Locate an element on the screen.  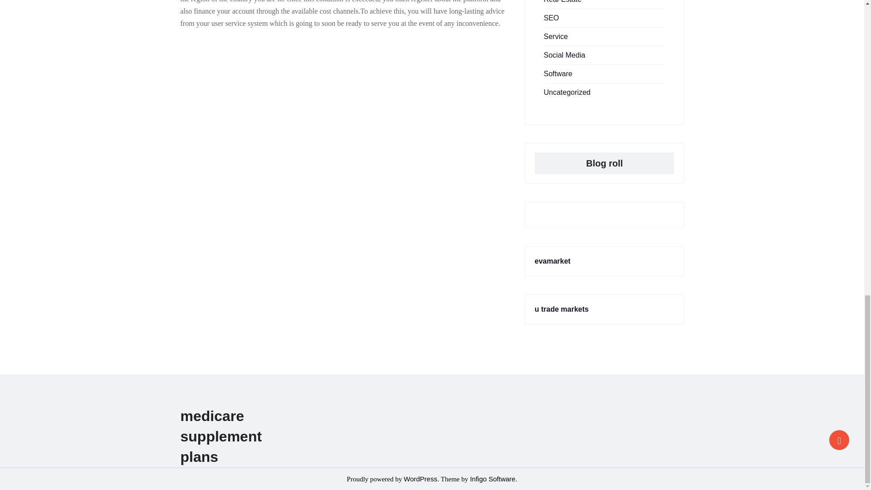
Uncategorized is located at coordinates (567, 92).